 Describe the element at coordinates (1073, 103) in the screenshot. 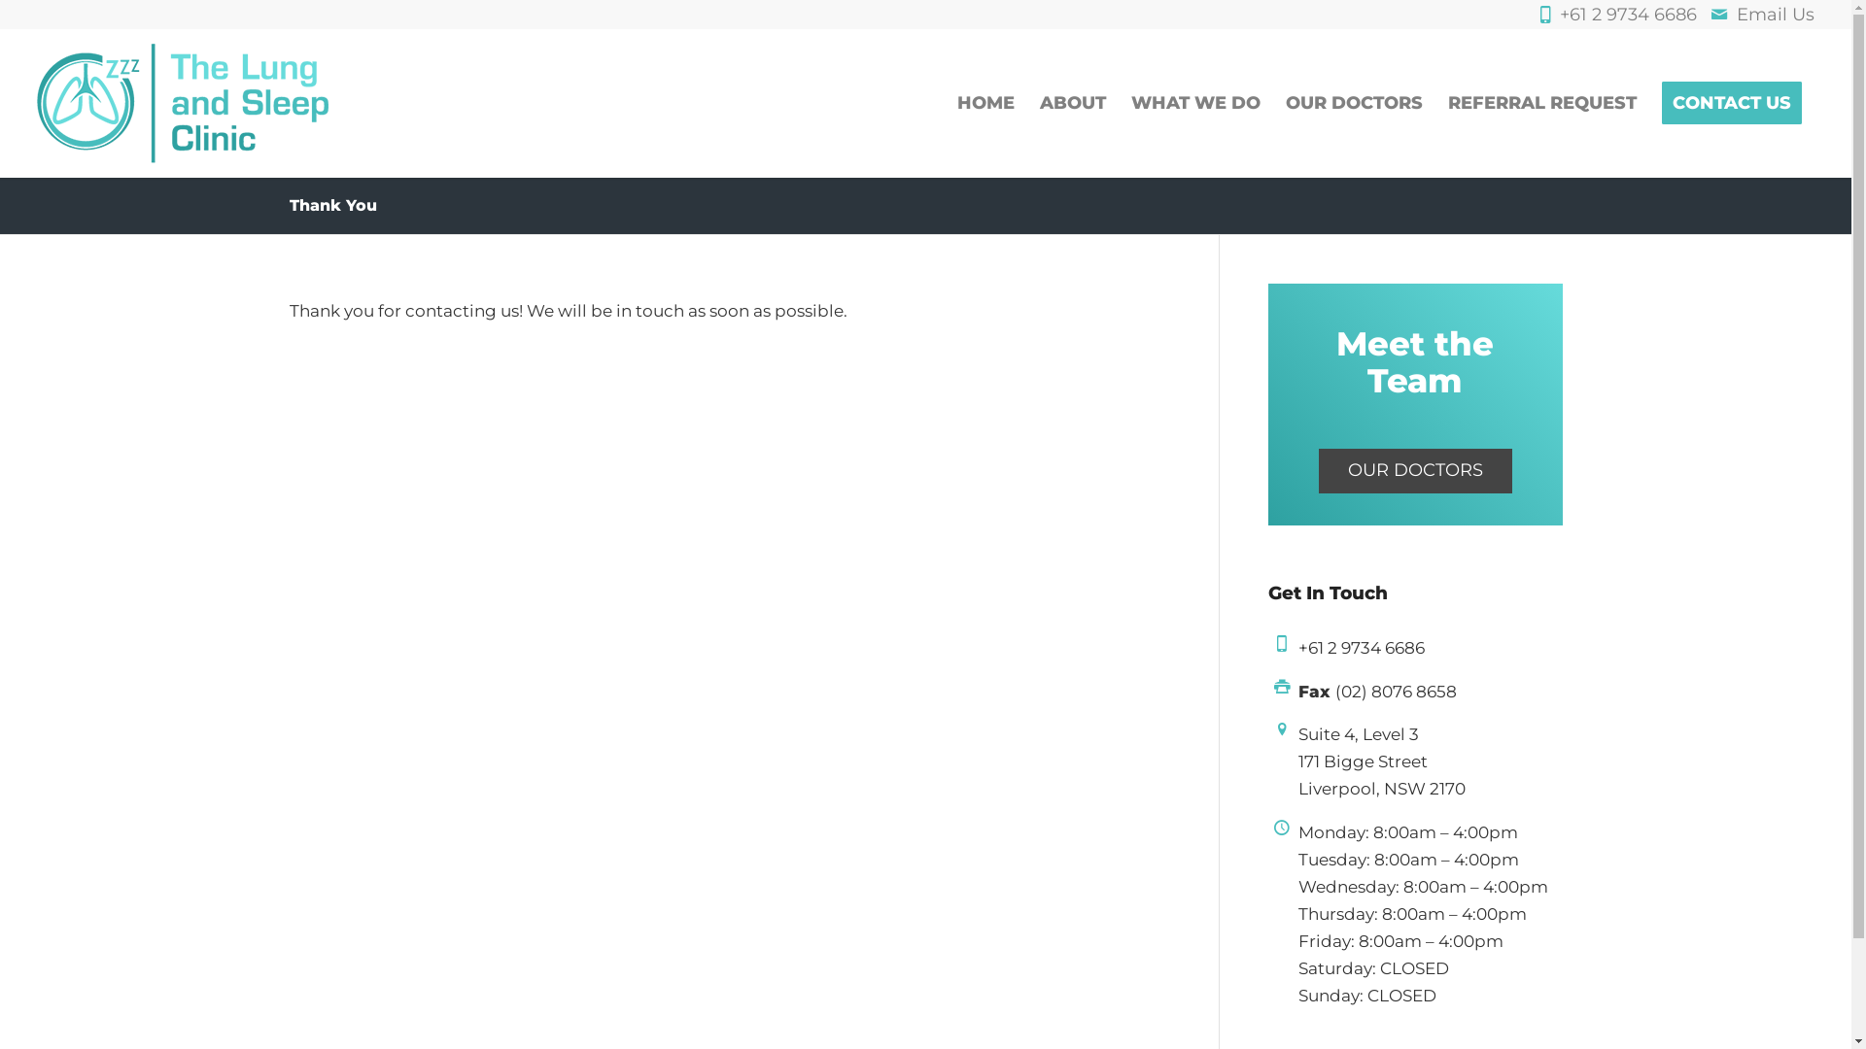

I see `ABOUT` at that location.